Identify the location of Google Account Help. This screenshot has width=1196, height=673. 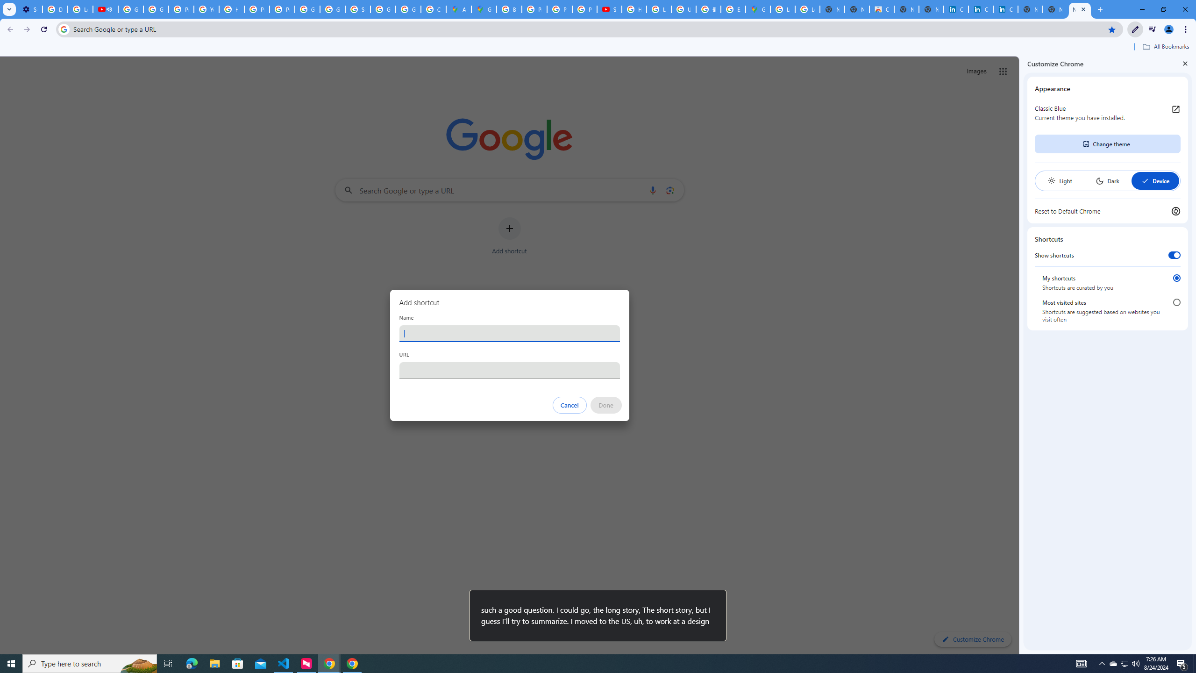
(130, 9).